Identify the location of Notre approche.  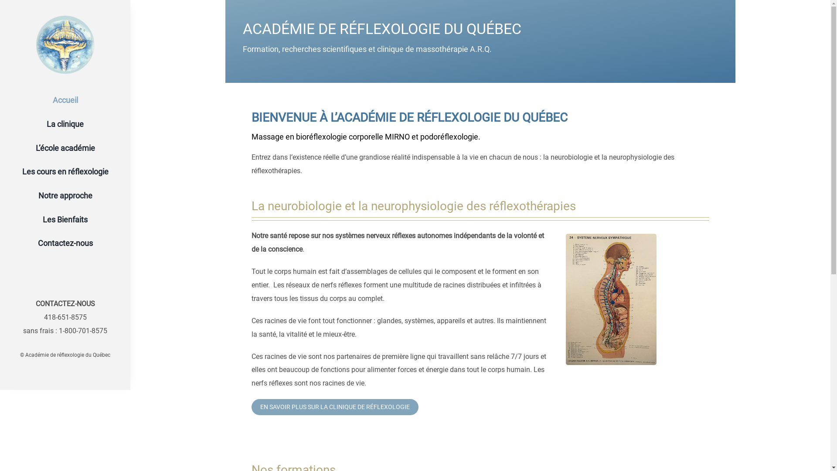
(65, 196).